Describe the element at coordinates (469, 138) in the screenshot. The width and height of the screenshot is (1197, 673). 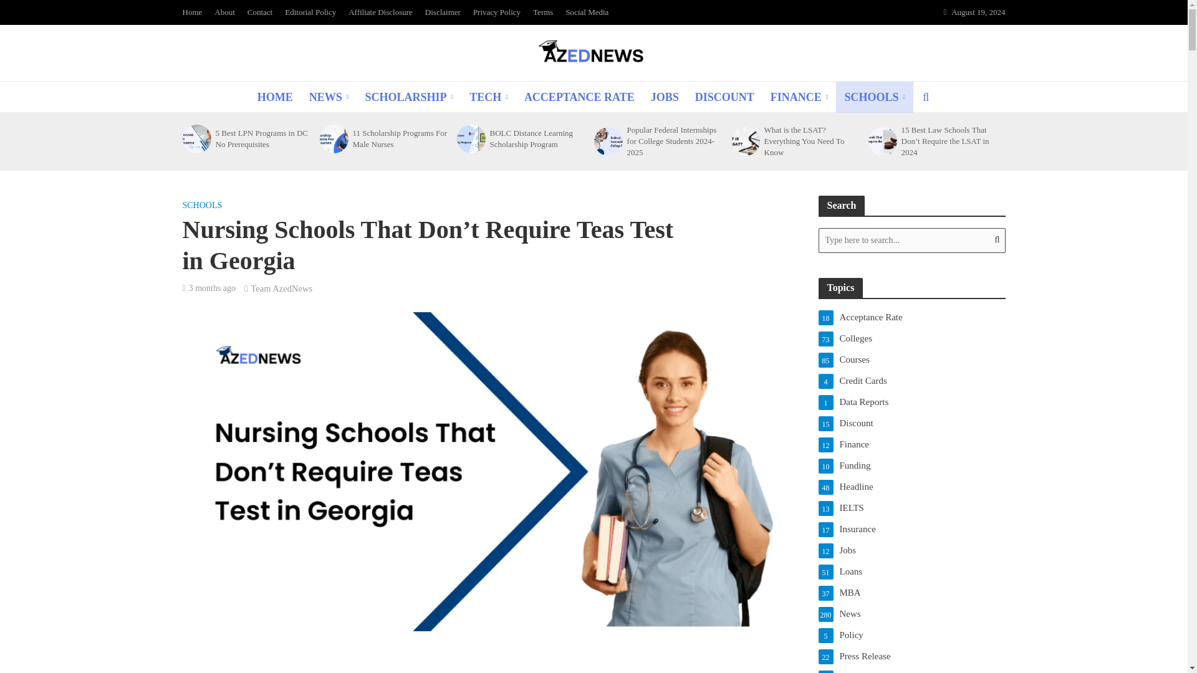
I see `BOLC Distance Learning Scholarship Program` at that location.